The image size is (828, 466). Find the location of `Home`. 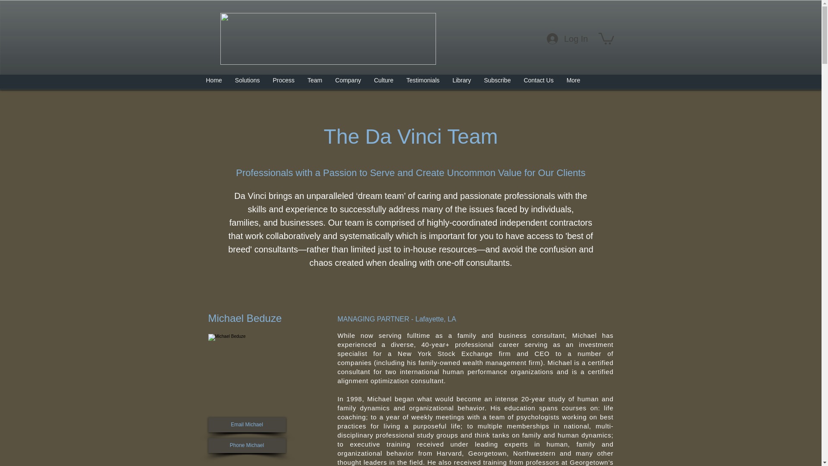

Home is located at coordinates (214, 83).